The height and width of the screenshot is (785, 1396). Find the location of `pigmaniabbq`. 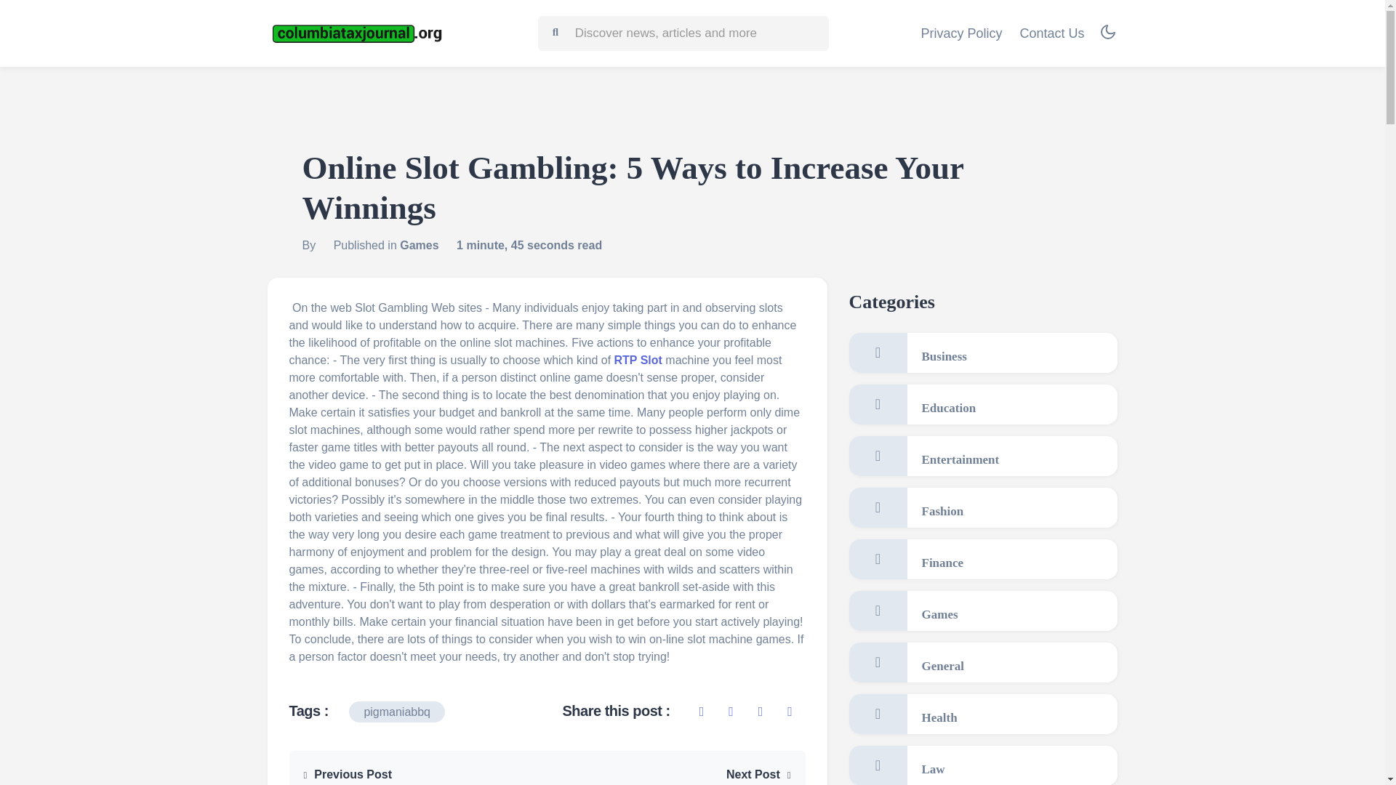

pigmaniabbq is located at coordinates (397, 712).